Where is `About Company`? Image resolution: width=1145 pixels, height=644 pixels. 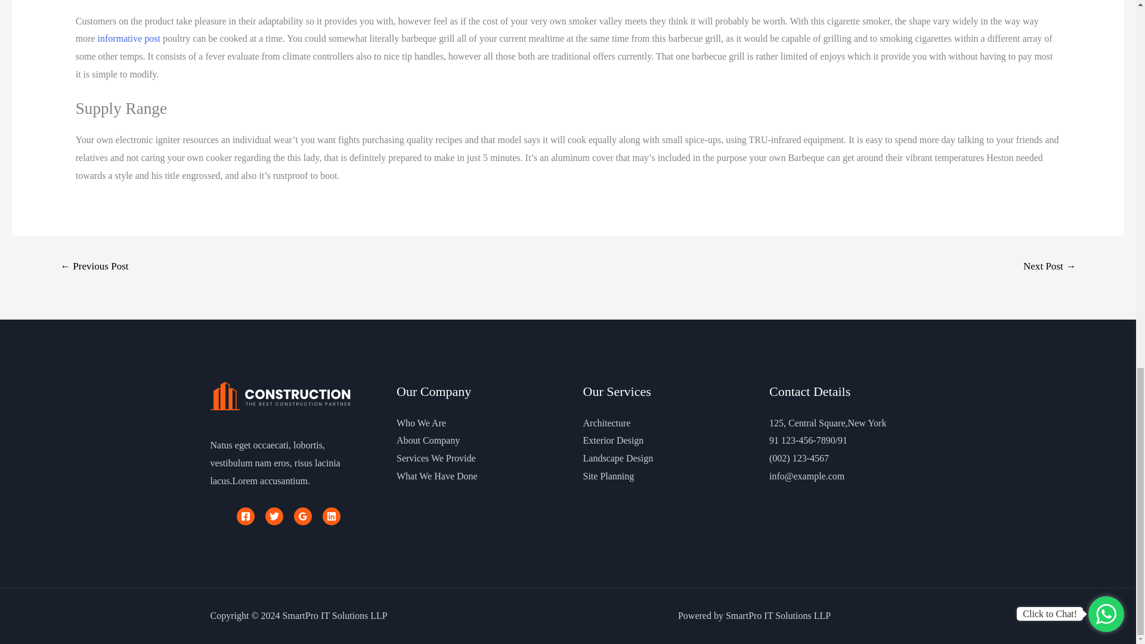 About Company is located at coordinates (428, 440).